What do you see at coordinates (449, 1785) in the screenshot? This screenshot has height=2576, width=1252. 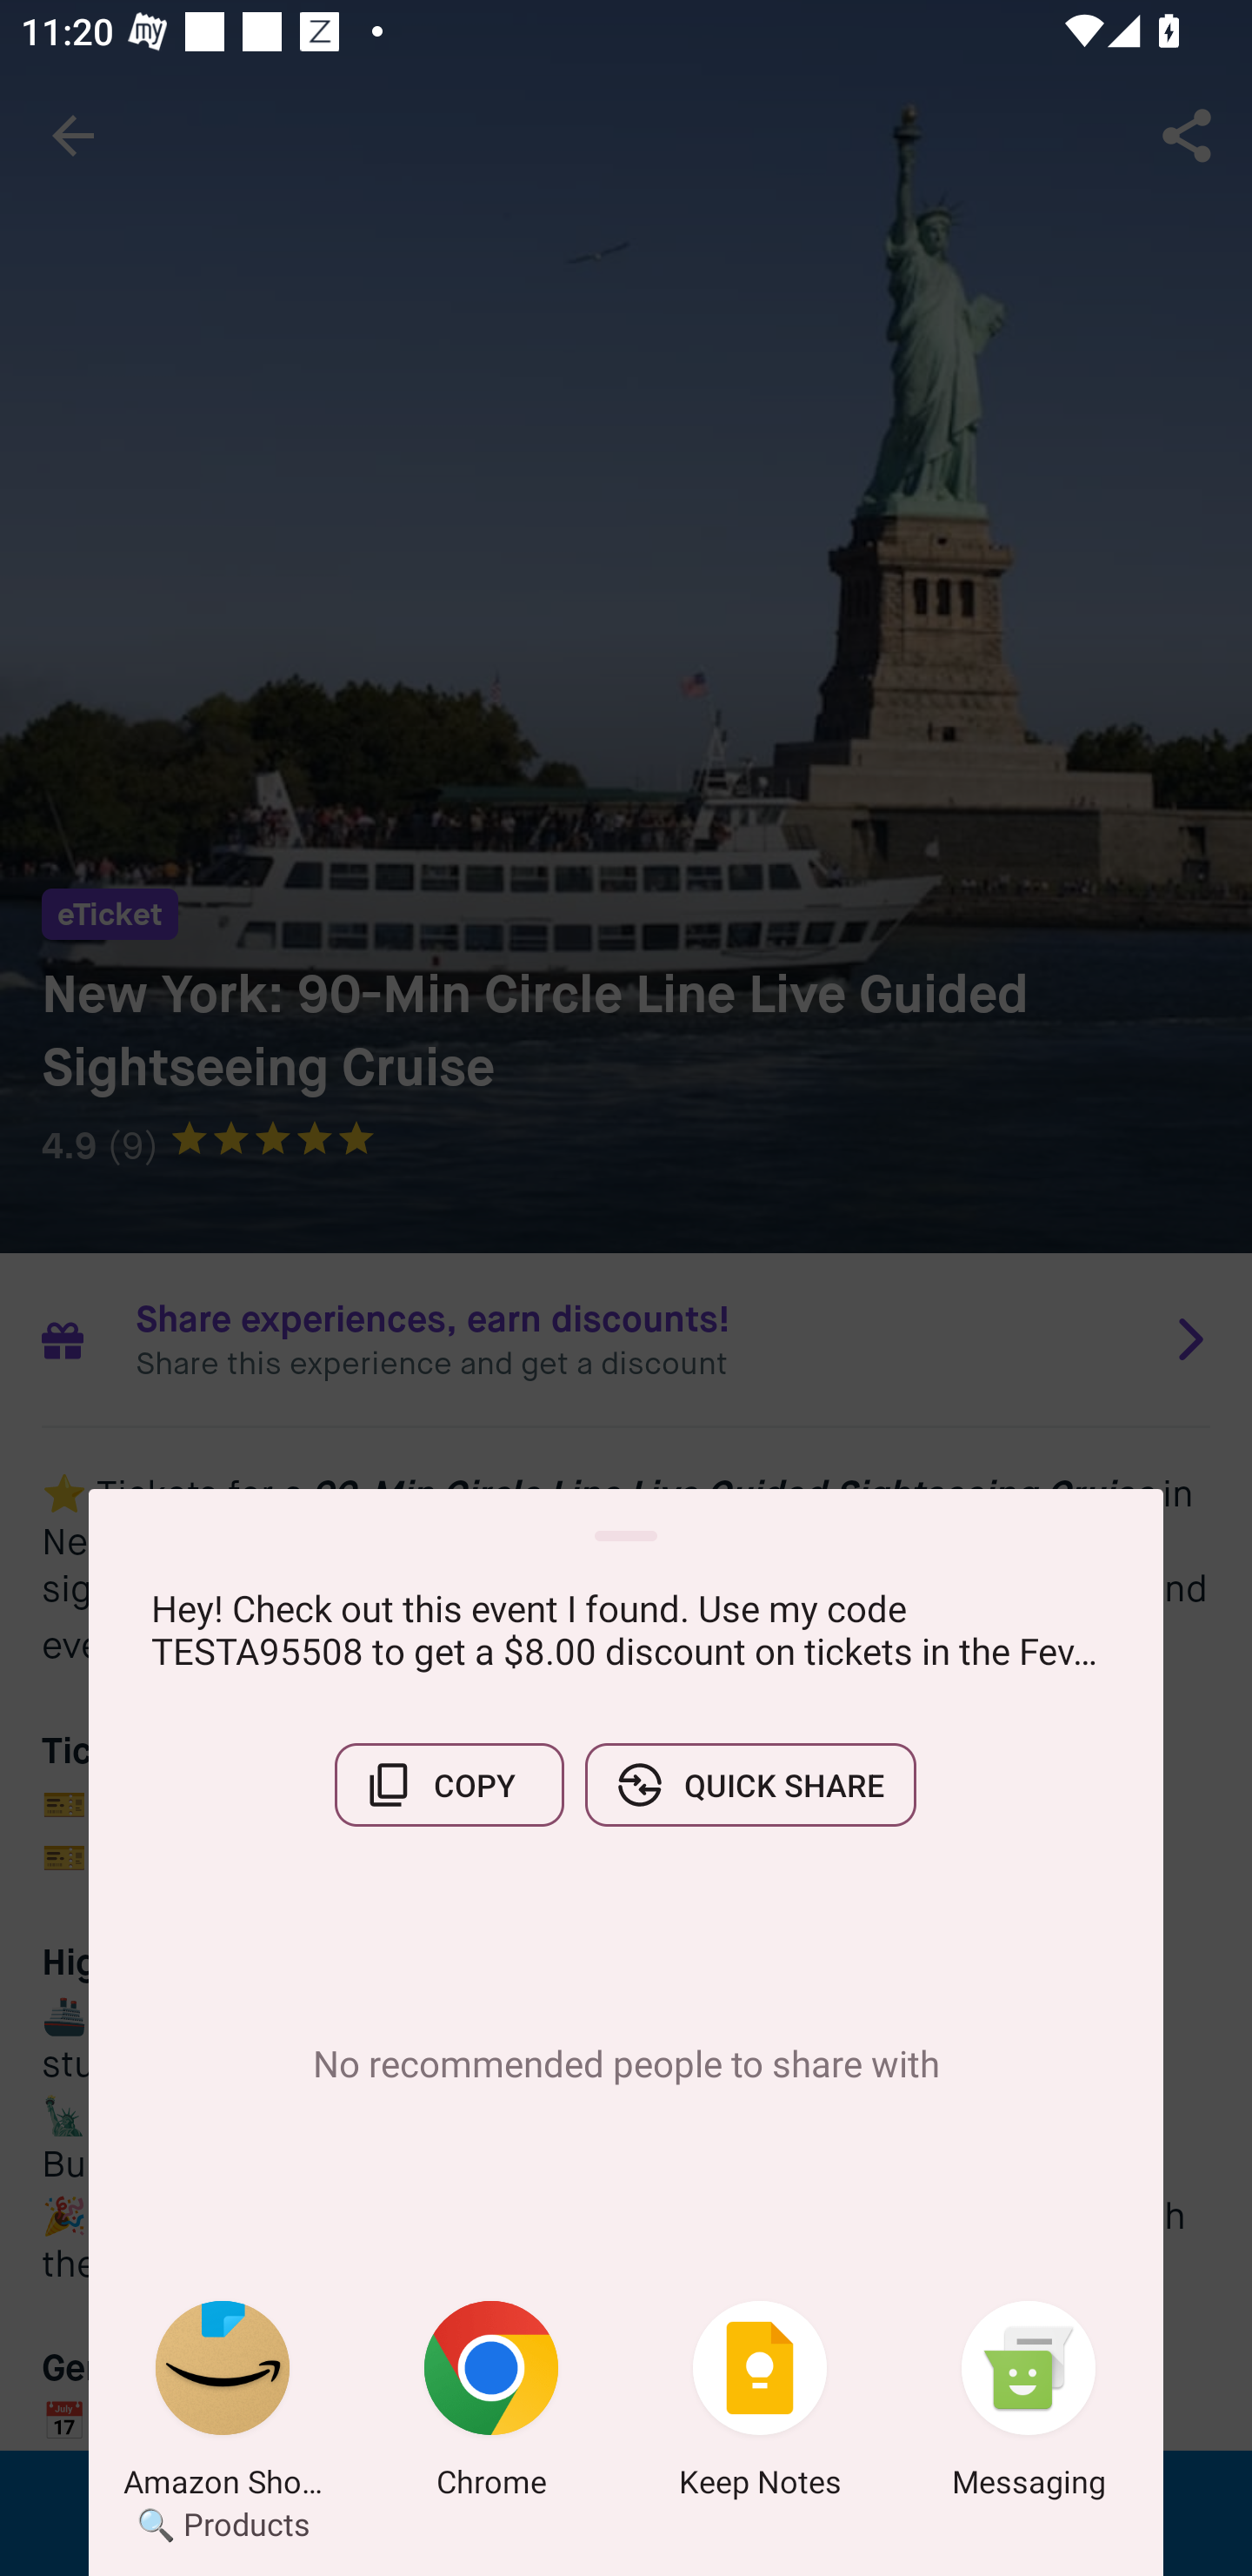 I see `COPY` at bounding box center [449, 1785].